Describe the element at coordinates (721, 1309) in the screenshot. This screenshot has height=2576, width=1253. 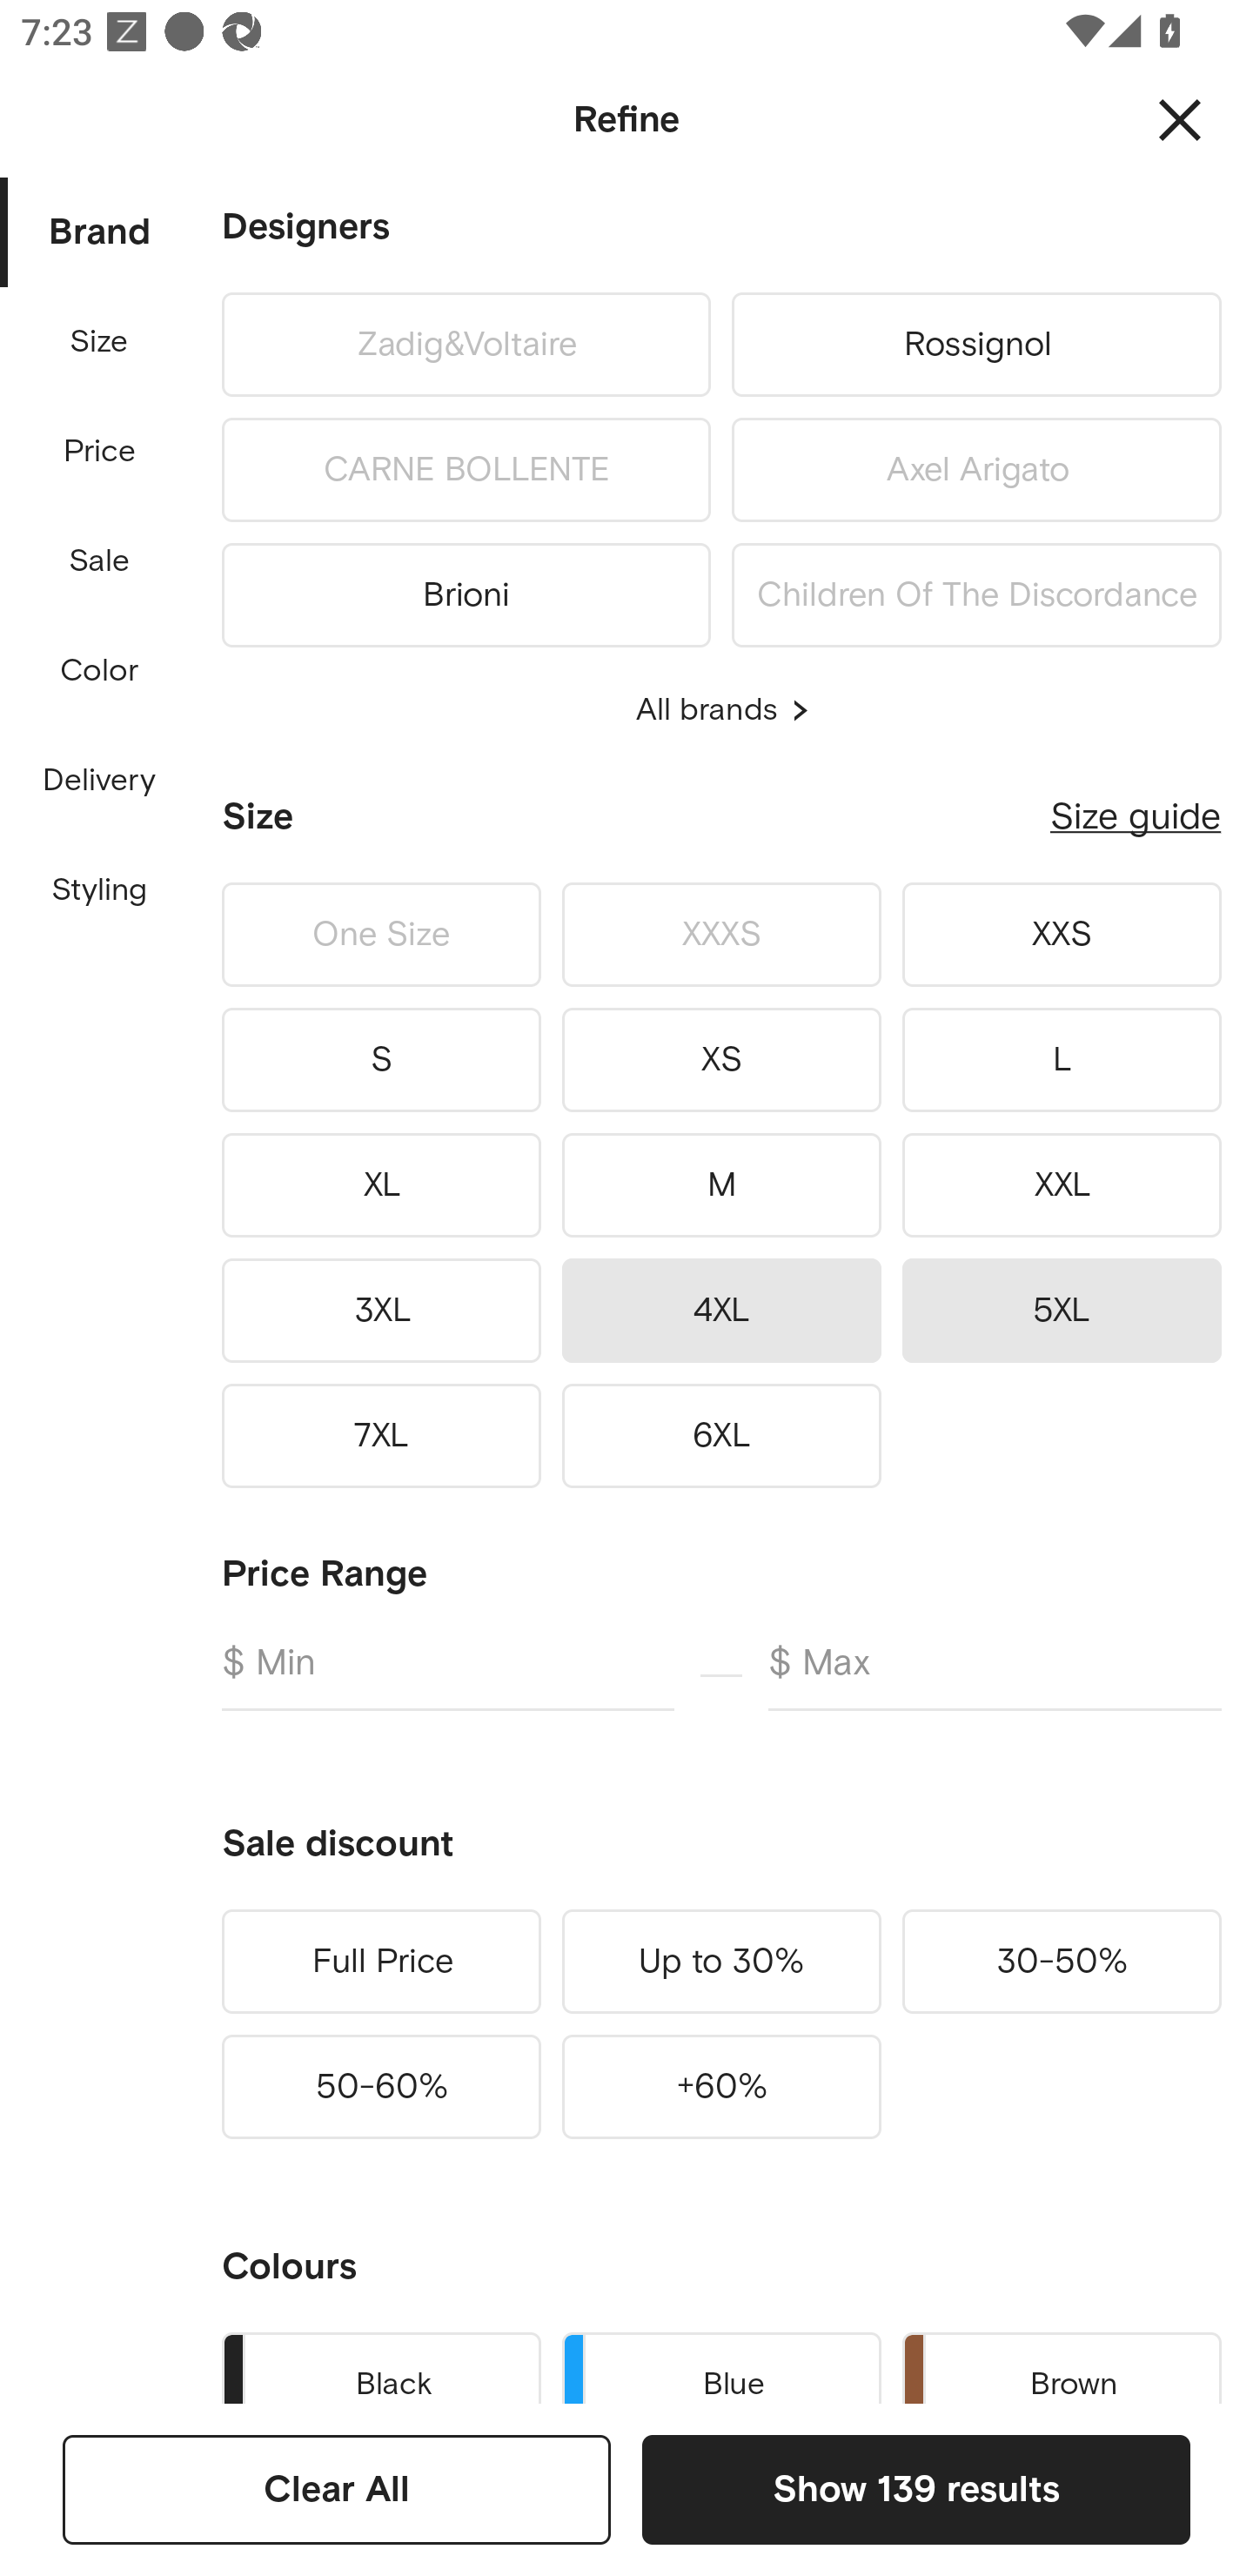
I see `4XL` at that location.